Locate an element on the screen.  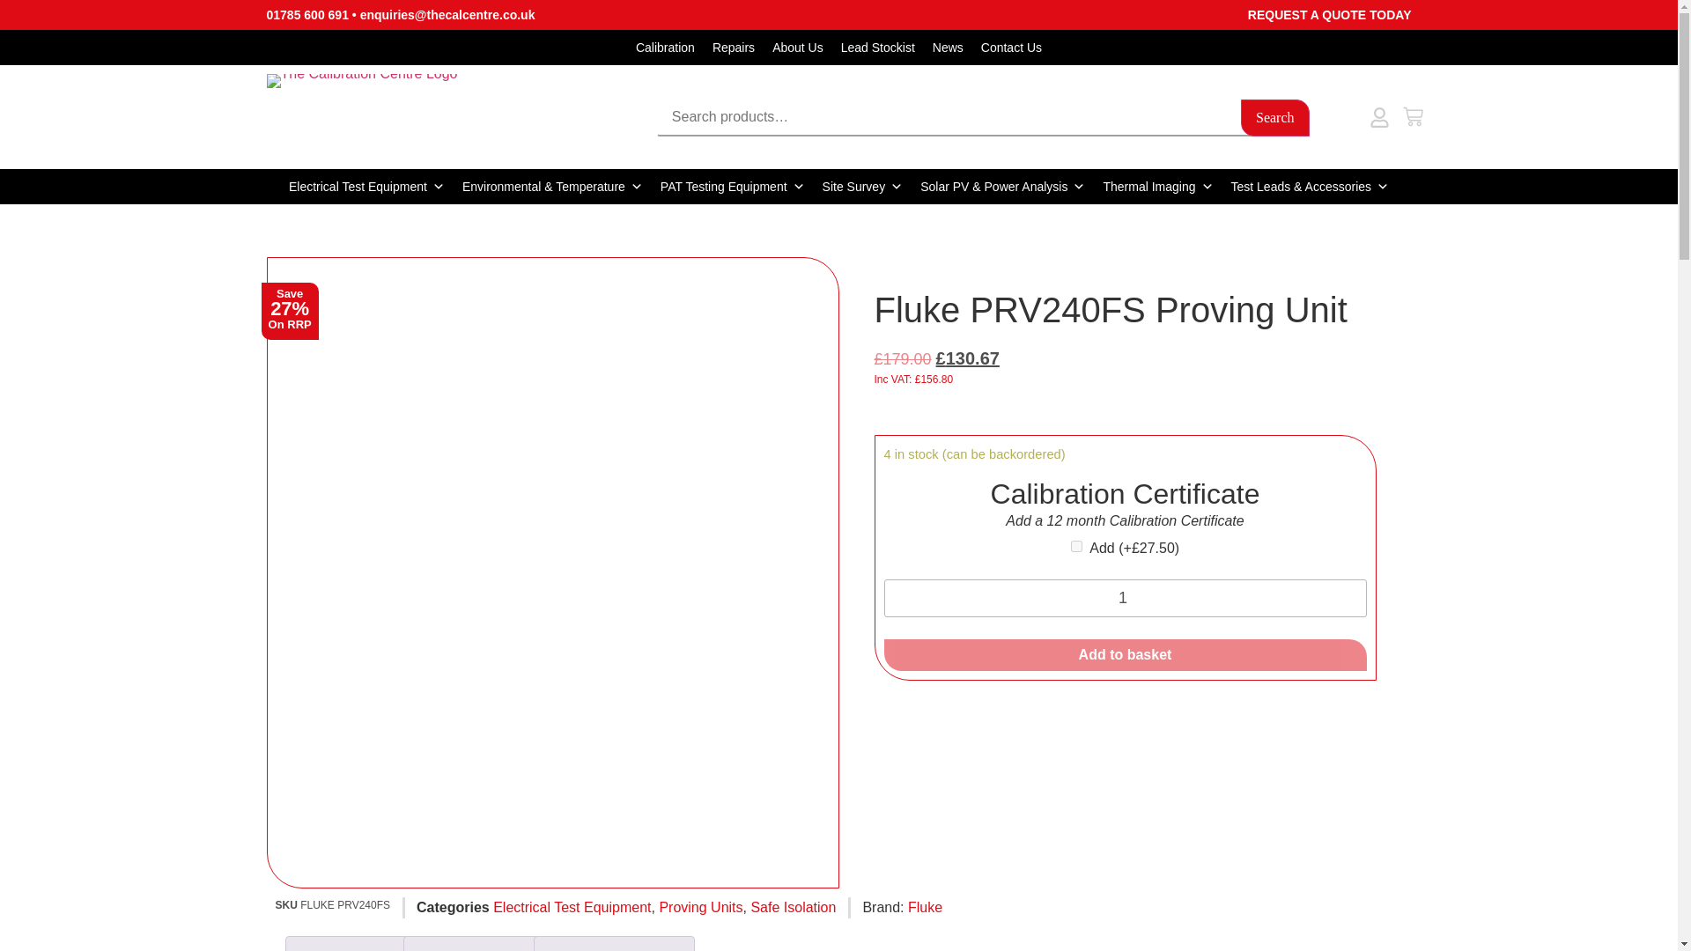
01785 600 691 is located at coordinates (306, 14).